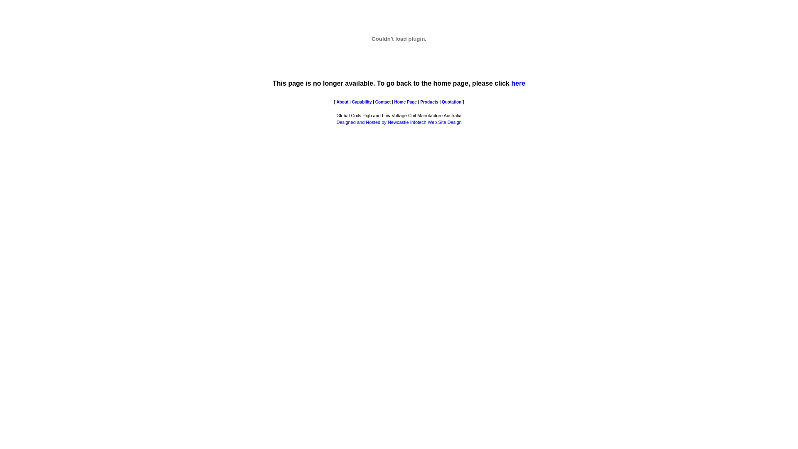  I want to click on Quotation, so click(451, 102).